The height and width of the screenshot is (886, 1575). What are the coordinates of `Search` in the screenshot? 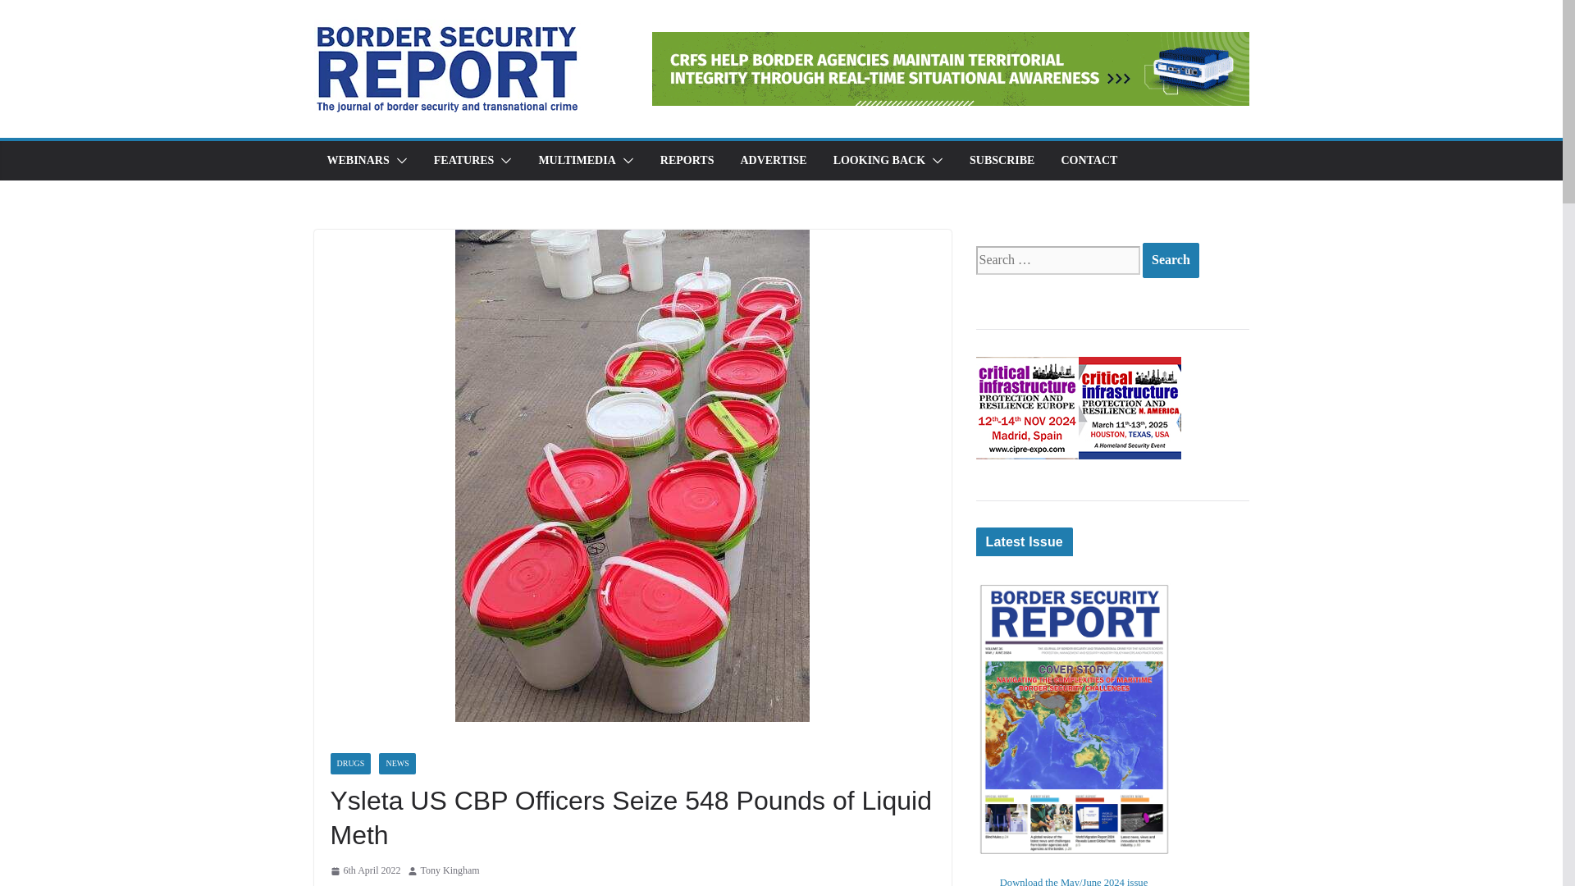 It's located at (1171, 260).